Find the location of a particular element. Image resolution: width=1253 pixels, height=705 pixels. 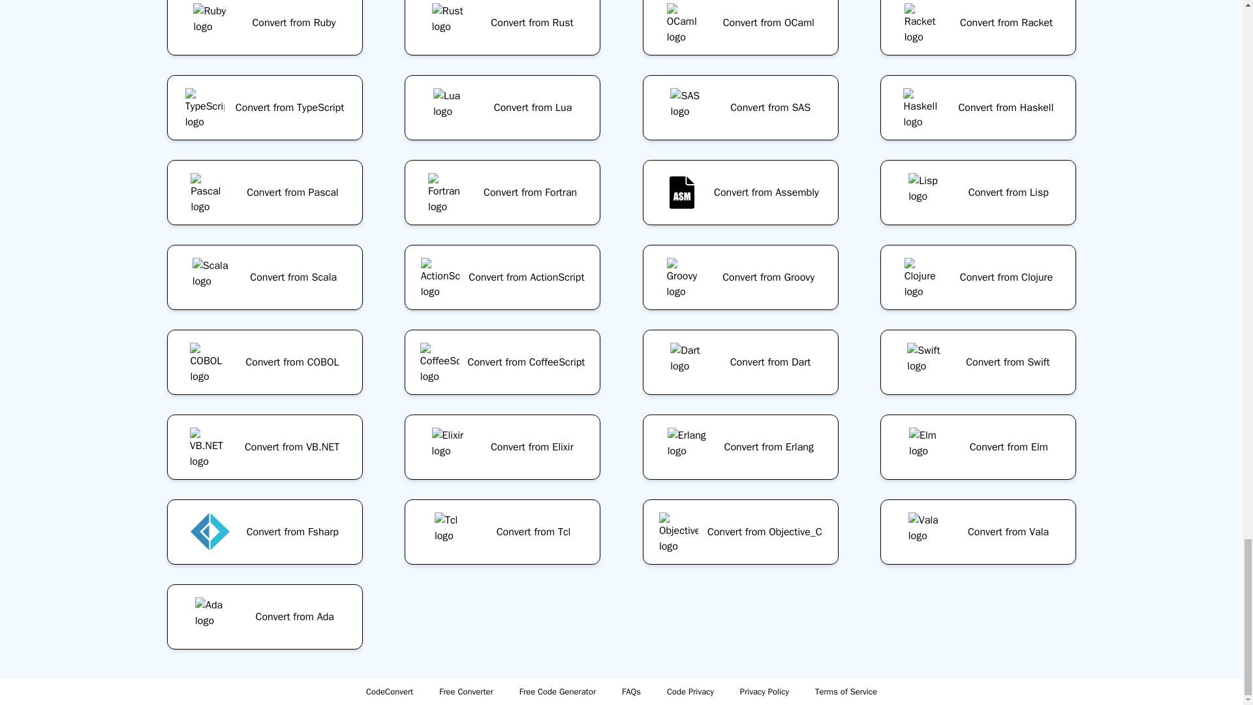

Convert from CoffeeScript is located at coordinates (503, 362).